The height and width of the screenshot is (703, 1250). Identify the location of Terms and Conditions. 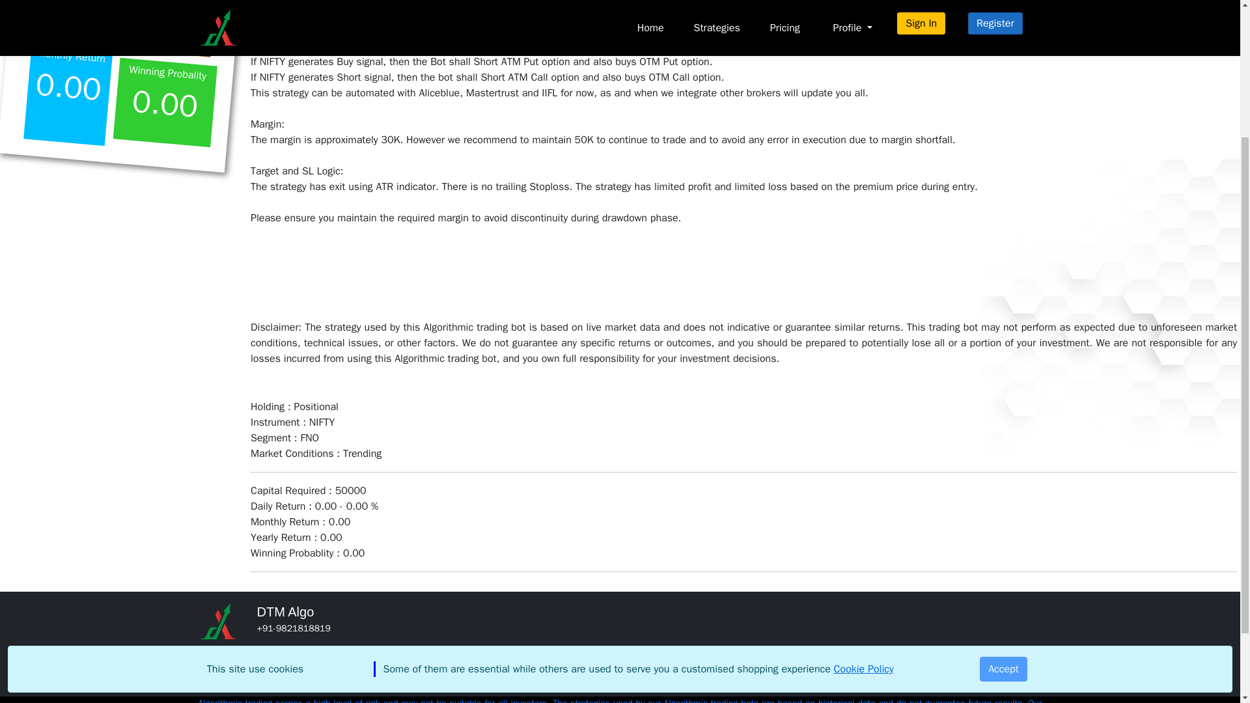
(916, 686).